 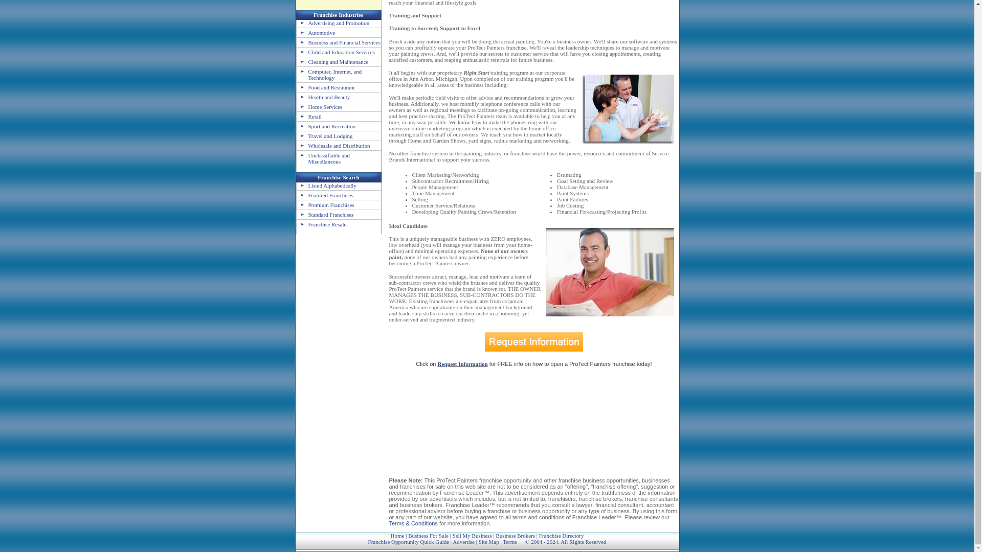 What do you see at coordinates (323, 97) in the screenshot?
I see `Health and Beauty` at bounding box center [323, 97].